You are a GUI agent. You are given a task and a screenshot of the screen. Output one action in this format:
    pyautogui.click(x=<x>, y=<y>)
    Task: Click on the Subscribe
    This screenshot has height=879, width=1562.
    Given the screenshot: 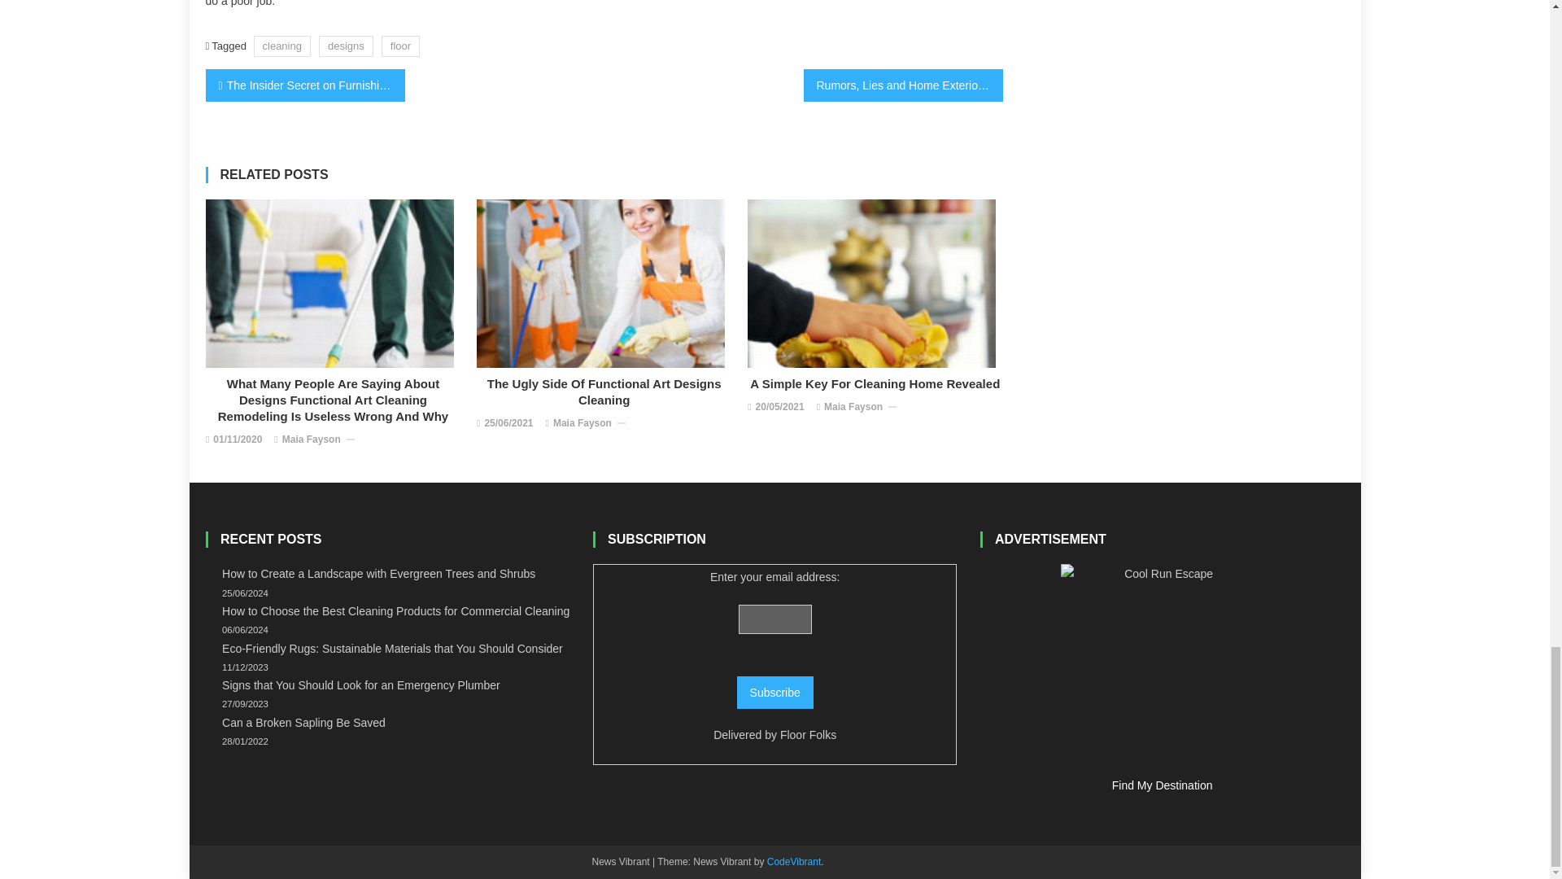 What is the action you would take?
    pyautogui.click(x=775, y=692)
    